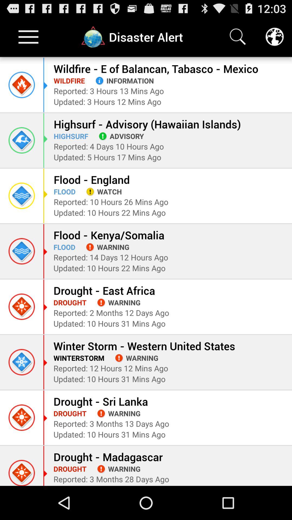 The height and width of the screenshot is (520, 292). What do you see at coordinates (238, 37) in the screenshot?
I see `search` at bounding box center [238, 37].